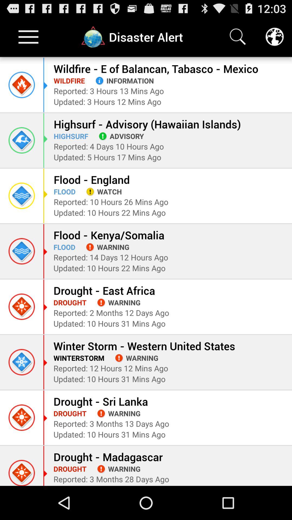 The height and width of the screenshot is (520, 292). What do you see at coordinates (238, 37) in the screenshot?
I see `search` at bounding box center [238, 37].